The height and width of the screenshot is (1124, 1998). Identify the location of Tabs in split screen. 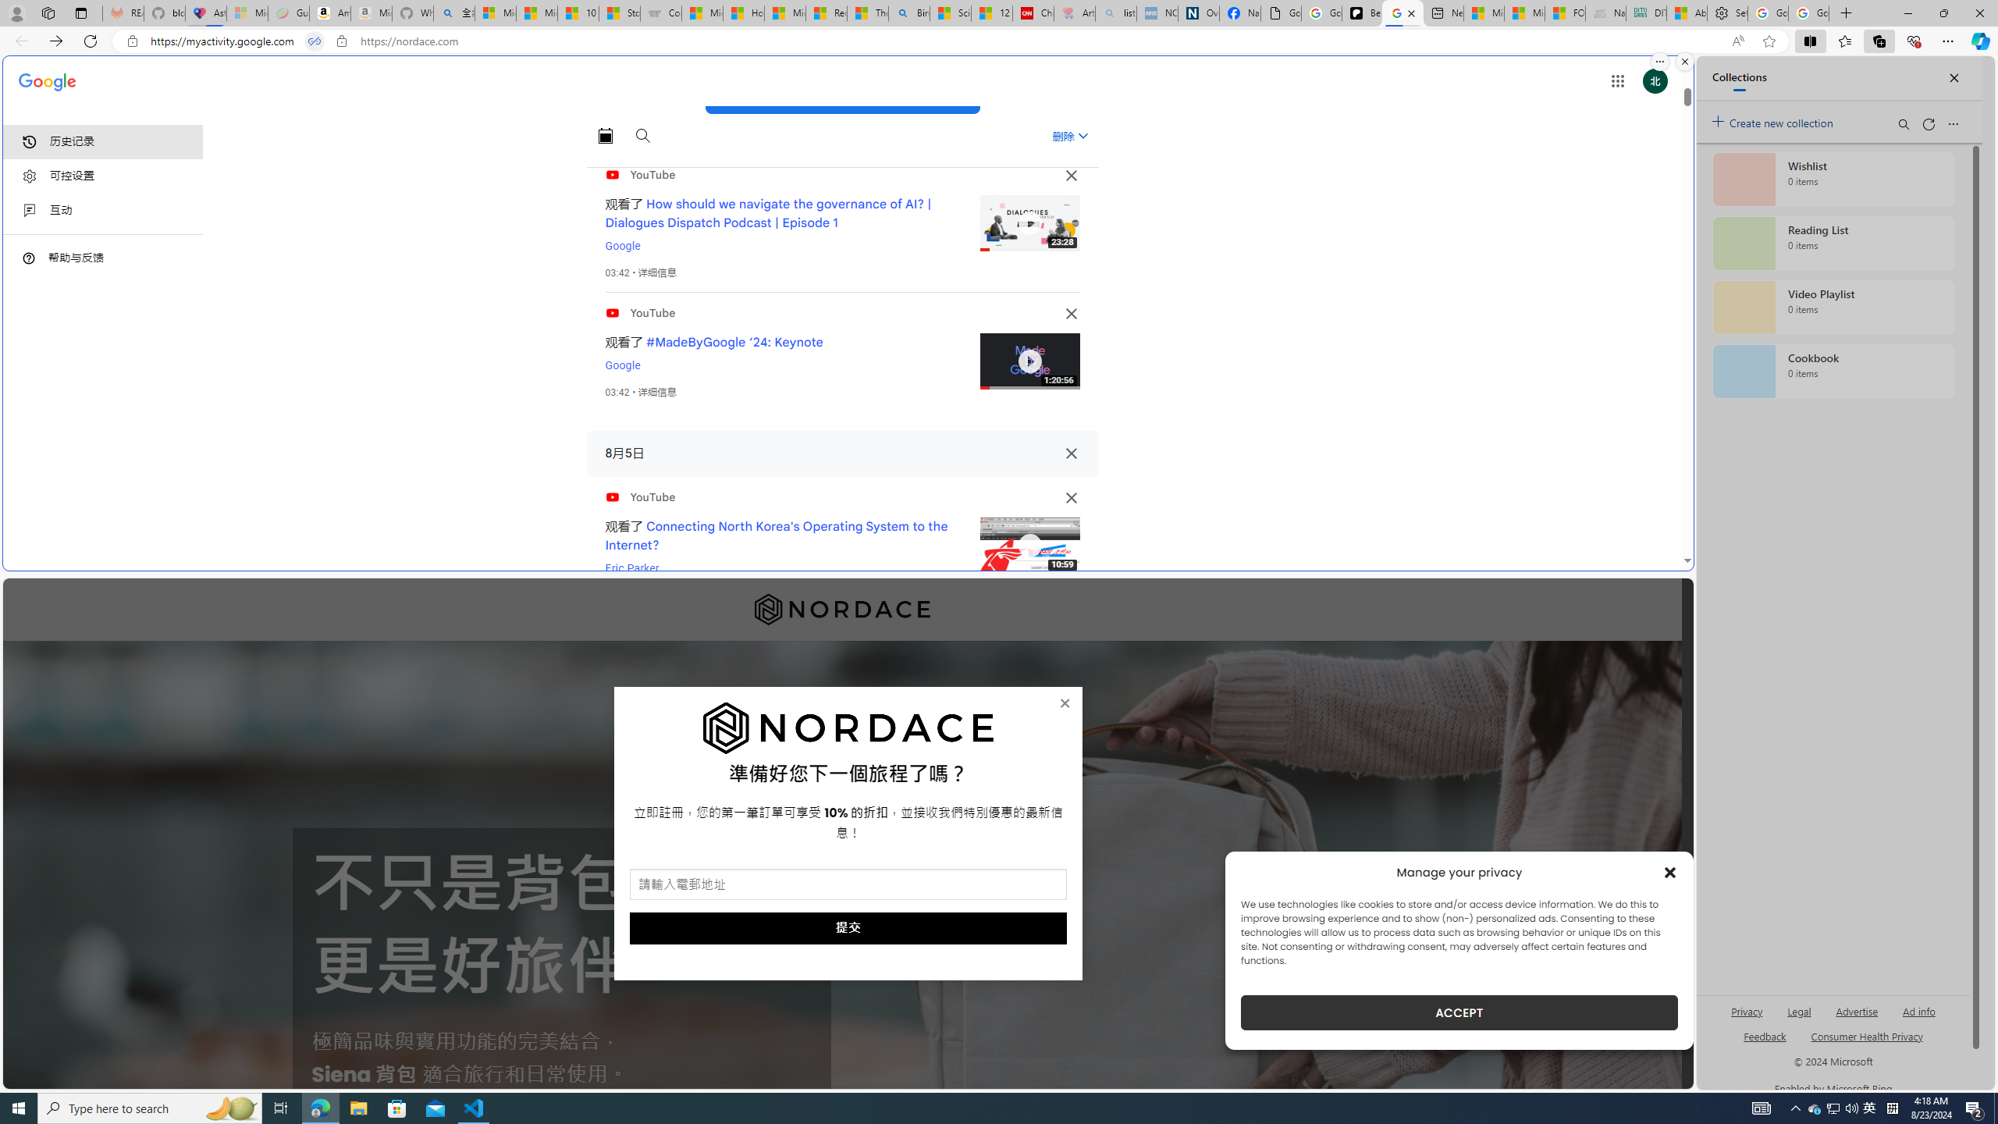
(314, 41).